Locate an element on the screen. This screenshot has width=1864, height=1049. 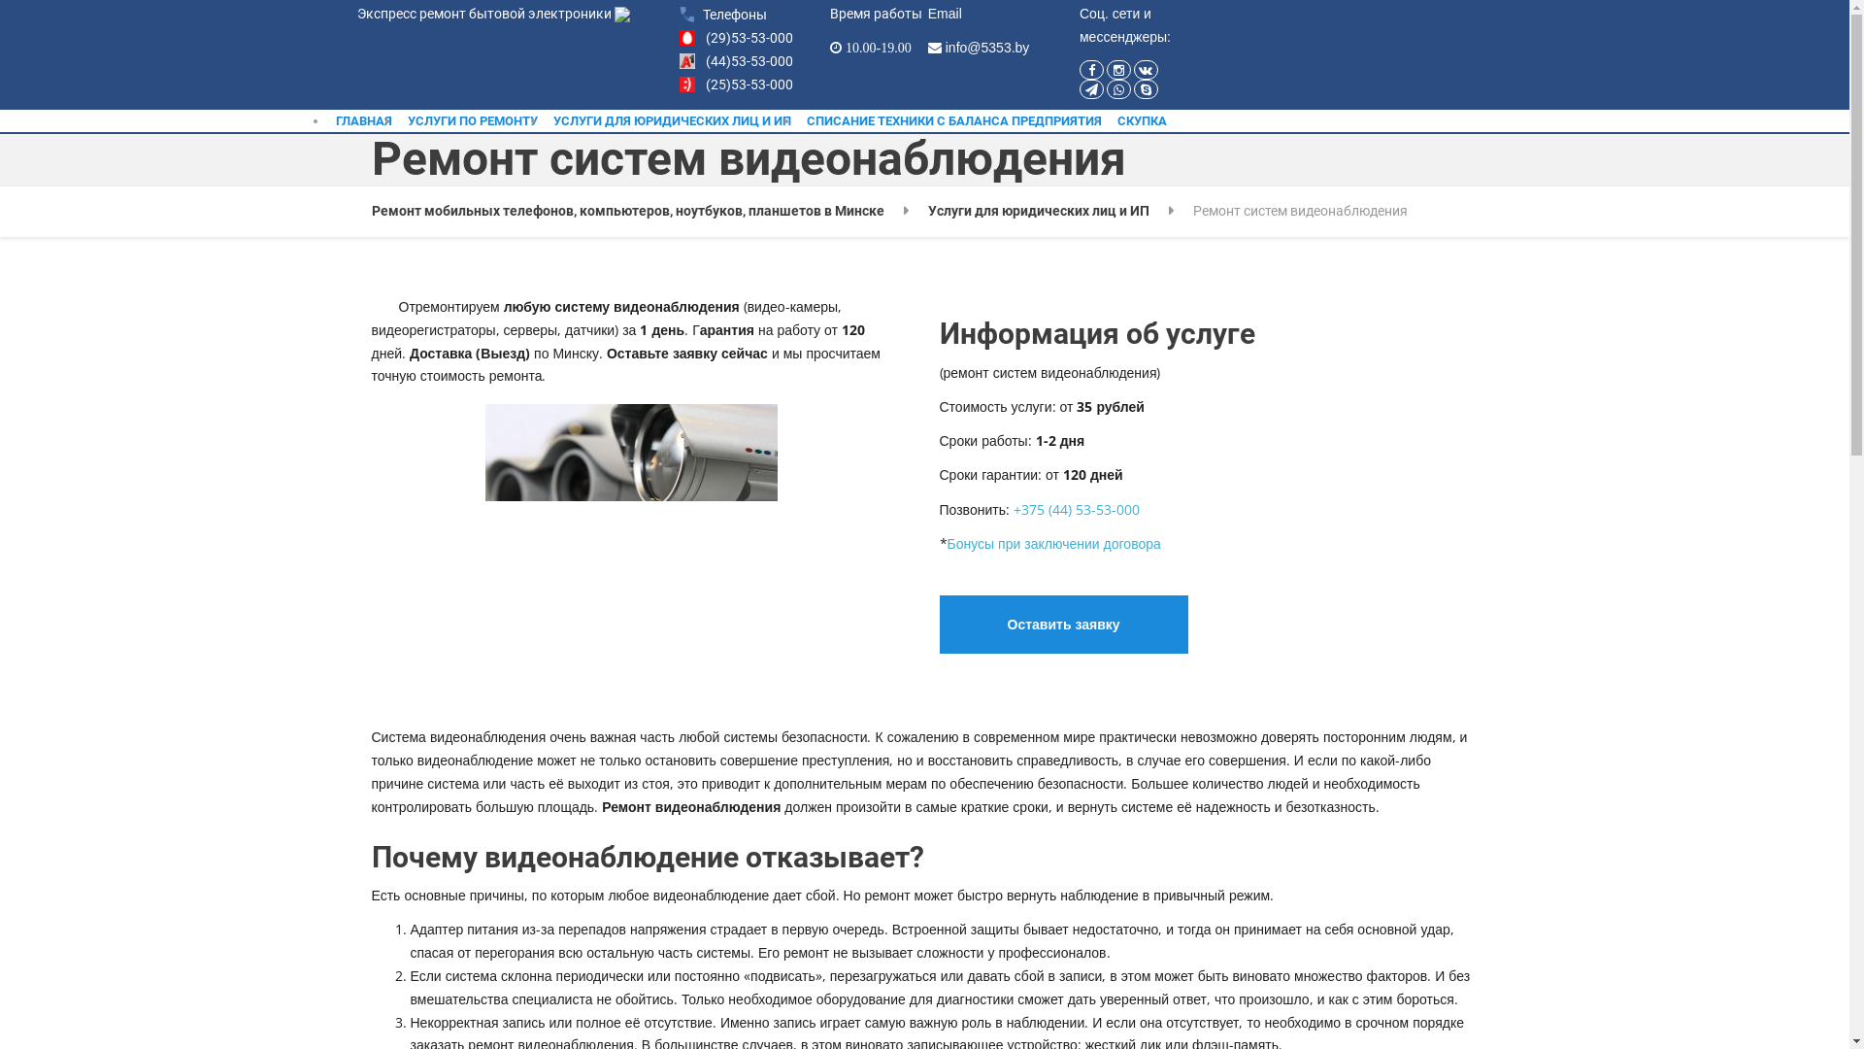
(25)53-53-000 is located at coordinates (749, 85).